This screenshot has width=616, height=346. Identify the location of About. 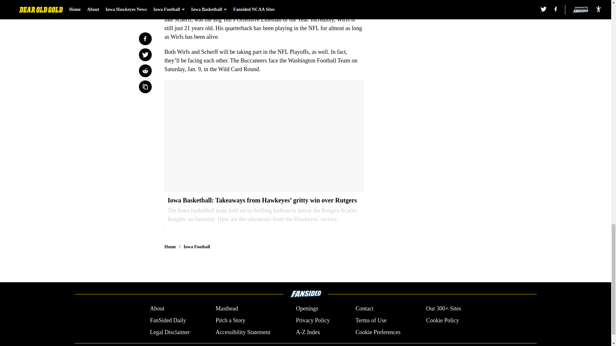
(157, 309).